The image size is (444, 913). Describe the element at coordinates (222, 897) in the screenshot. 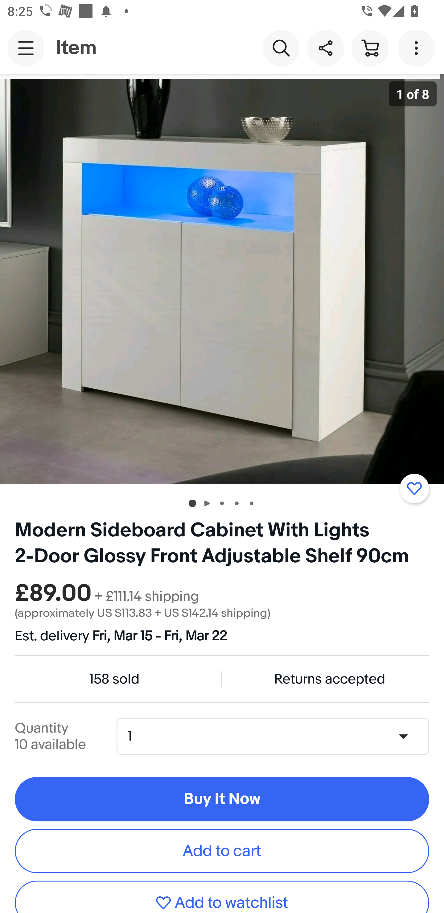

I see `Add to watchlist` at that location.